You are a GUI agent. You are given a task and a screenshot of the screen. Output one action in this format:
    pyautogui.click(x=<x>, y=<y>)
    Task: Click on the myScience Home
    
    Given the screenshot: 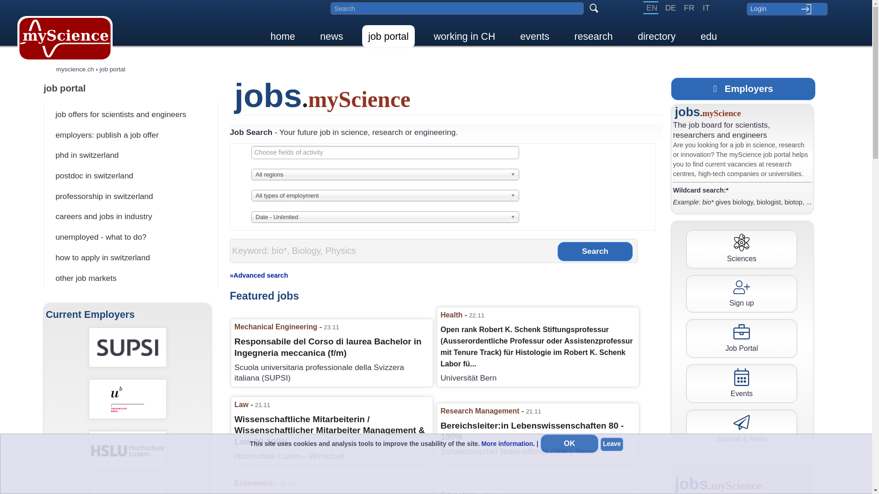 What is the action you would take?
    pyautogui.click(x=65, y=38)
    